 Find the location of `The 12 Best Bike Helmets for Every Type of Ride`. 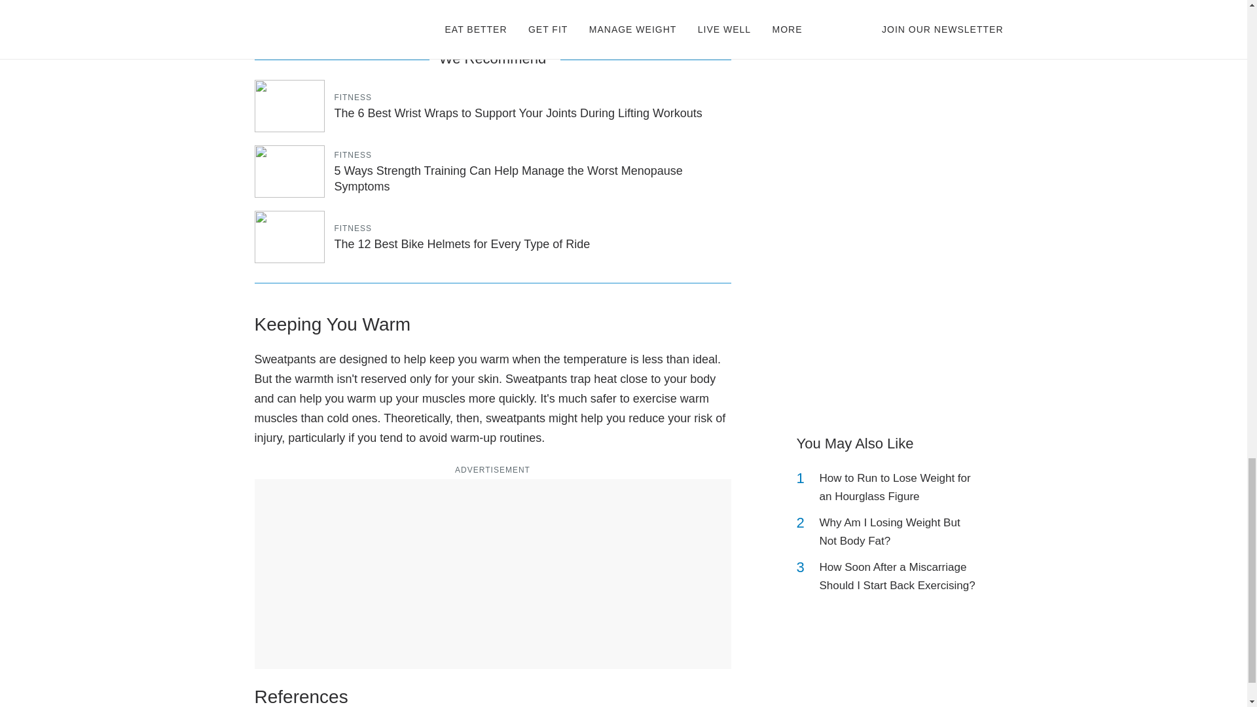

The 12 Best Bike Helmets for Every Type of Ride is located at coordinates (462, 244).